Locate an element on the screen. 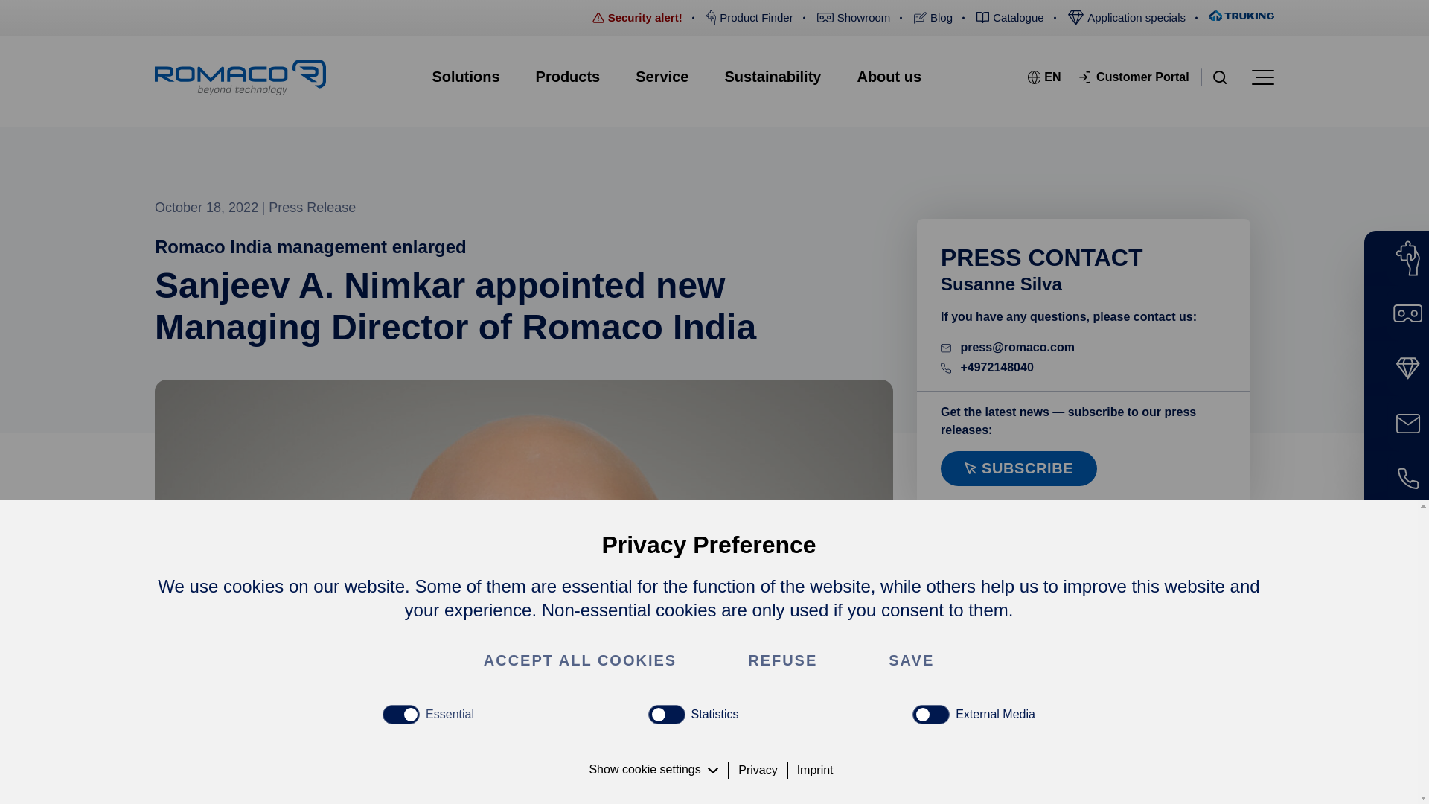  ACCEPT ALL COOKIES is located at coordinates (580, 661).